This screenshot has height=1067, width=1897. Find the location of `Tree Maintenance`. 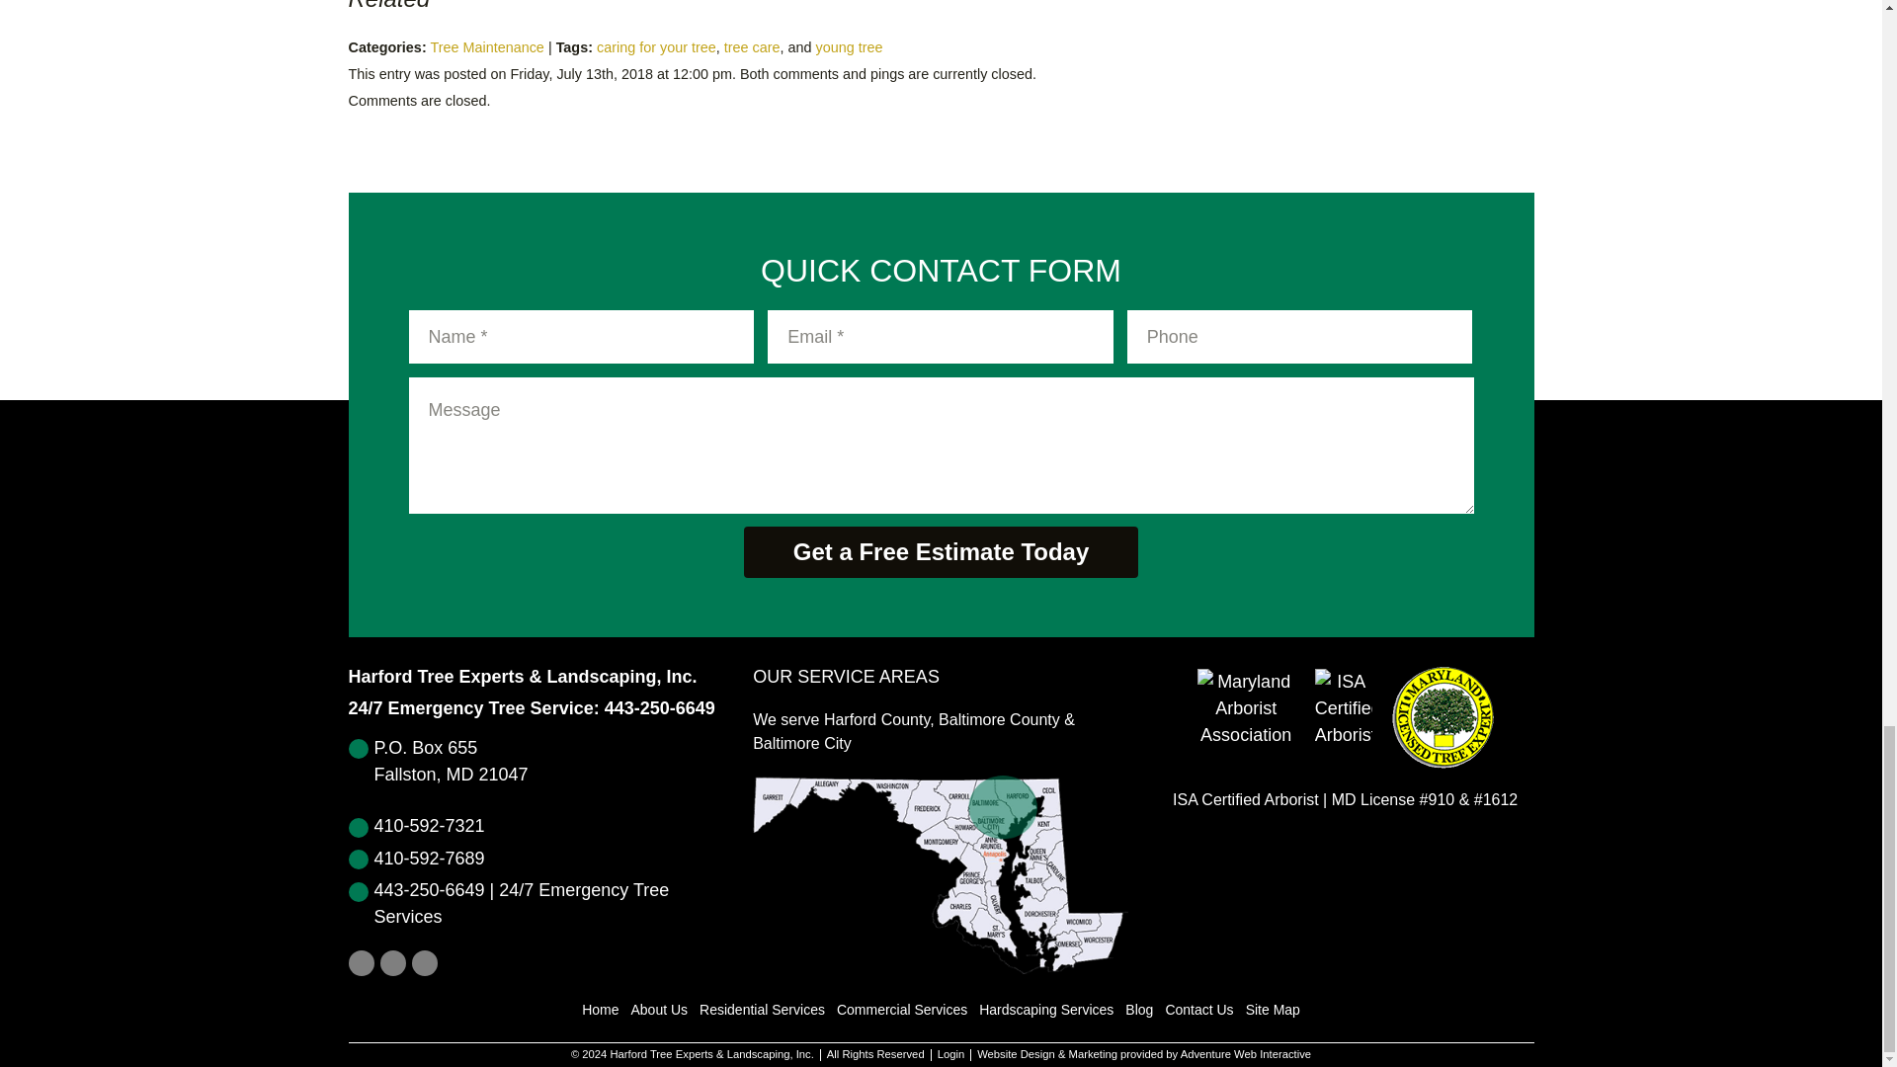

Tree Maintenance is located at coordinates (486, 47).